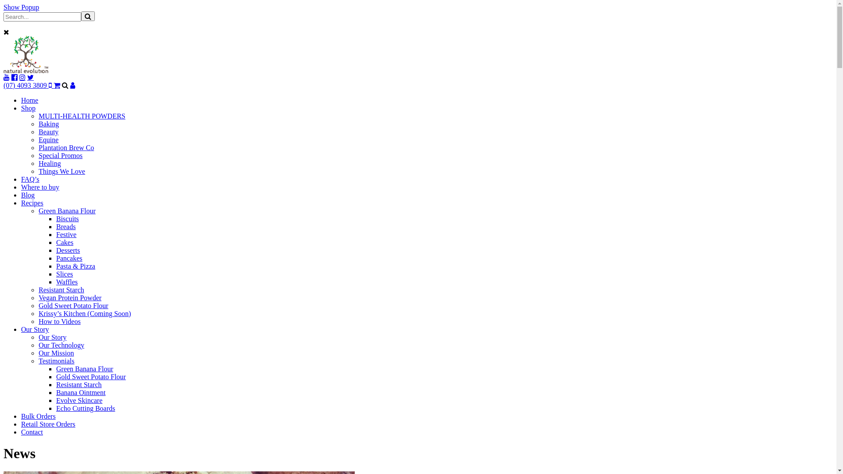 Image resolution: width=843 pixels, height=474 pixels. I want to click on Things We Love, so click(62, 171).